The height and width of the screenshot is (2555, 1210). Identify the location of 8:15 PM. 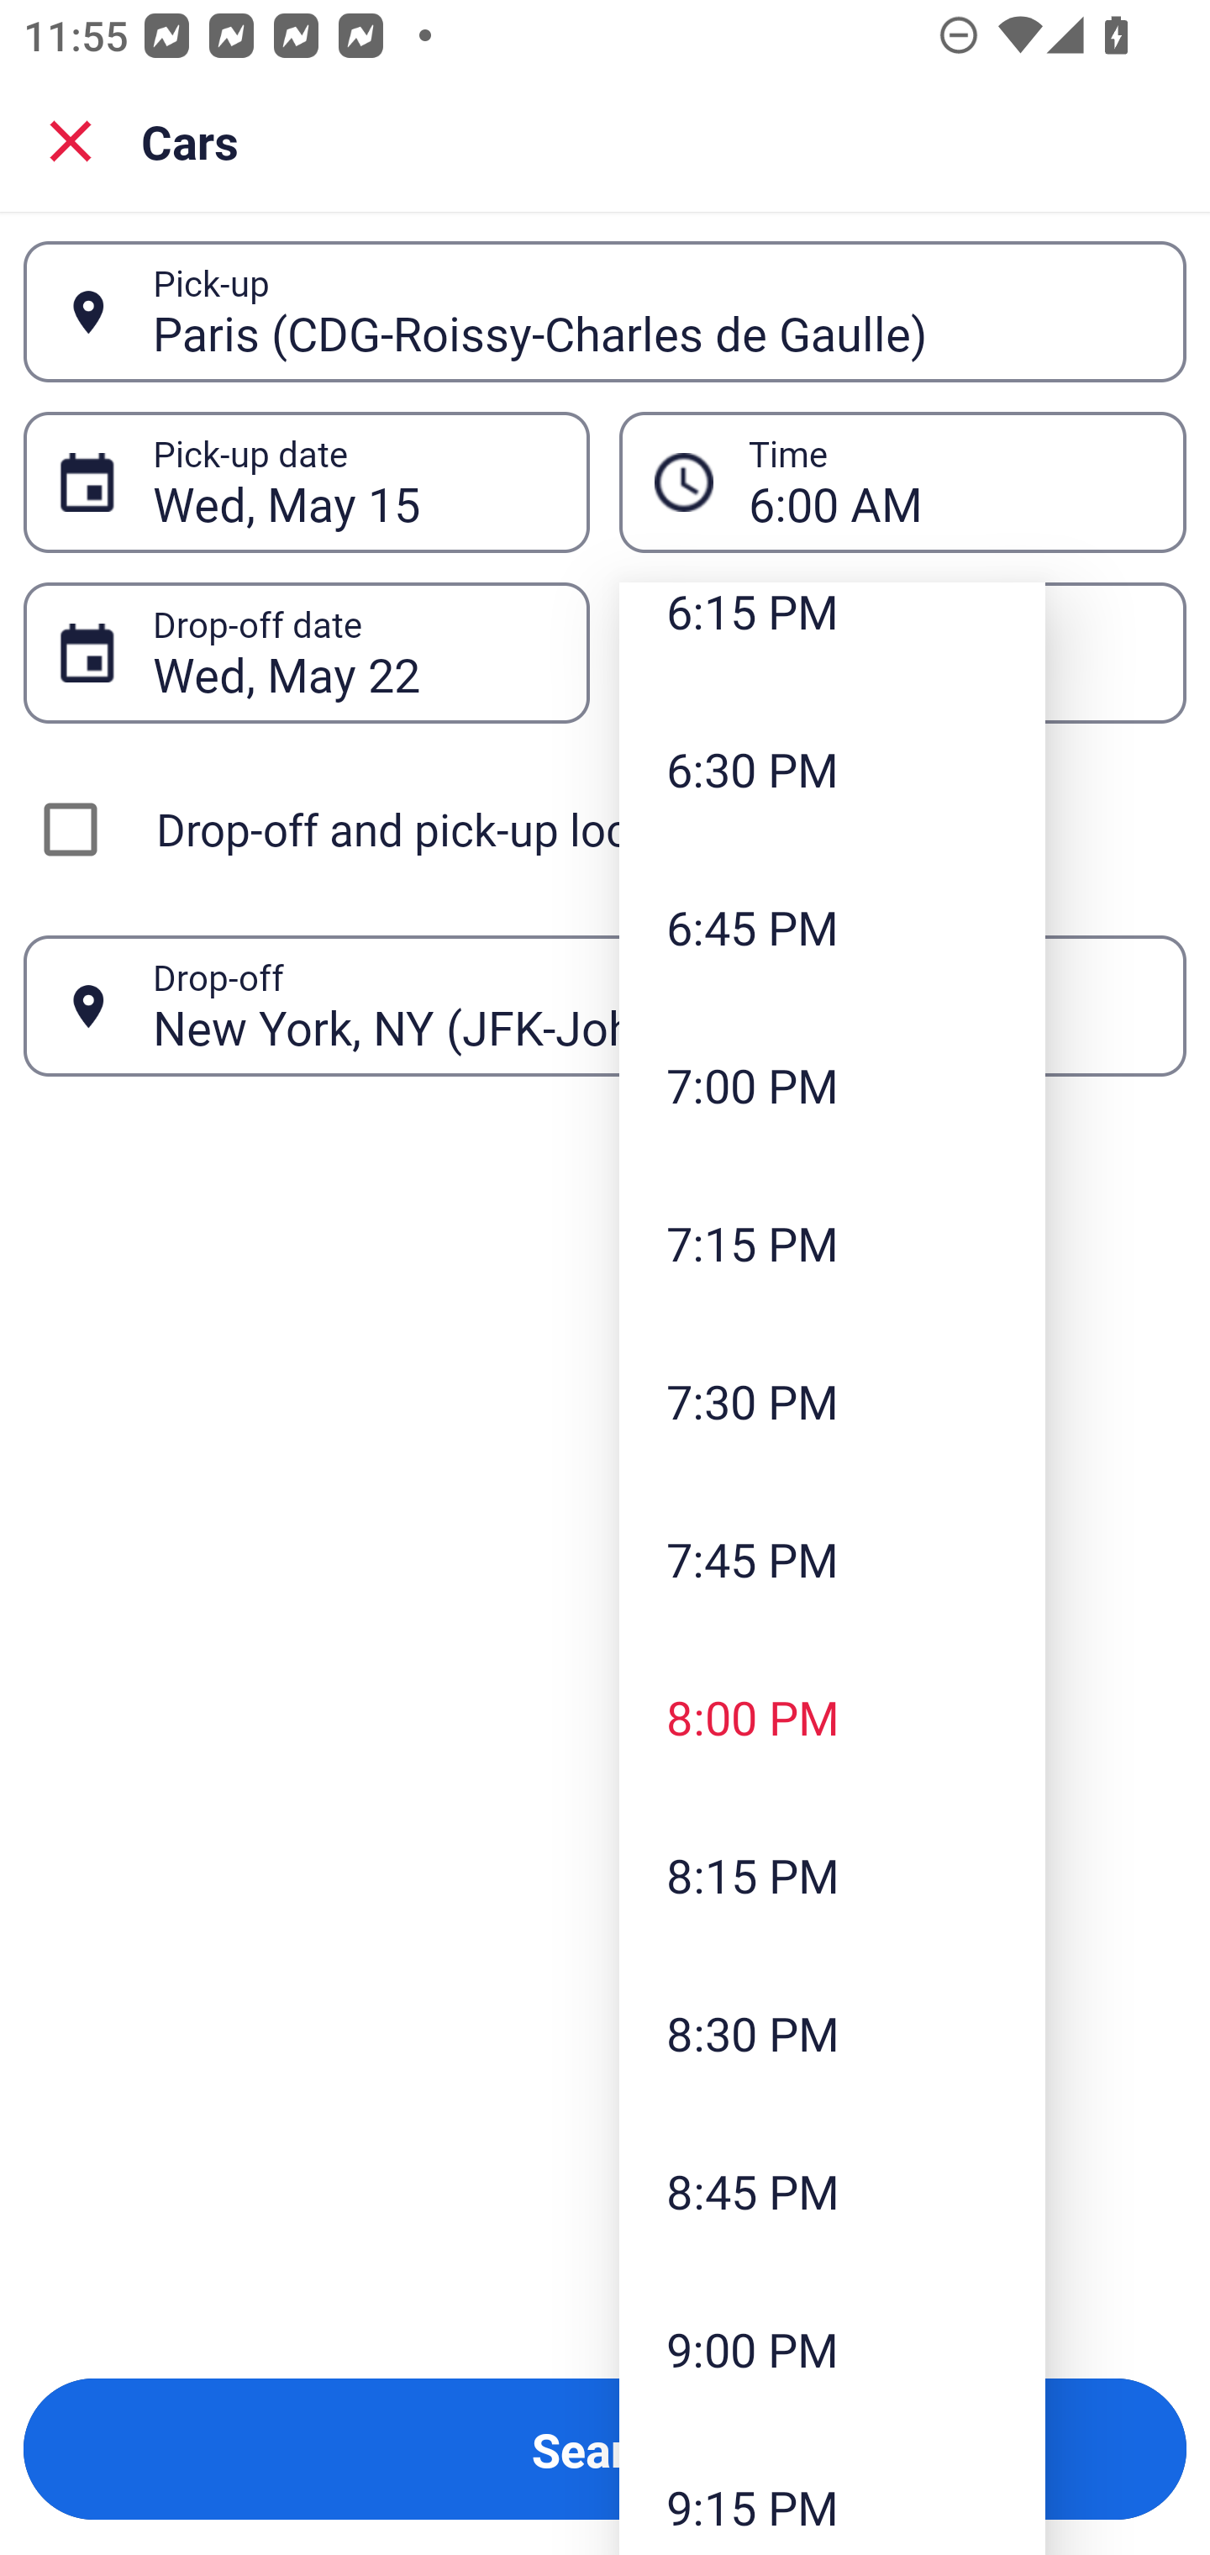
(832, 1875).